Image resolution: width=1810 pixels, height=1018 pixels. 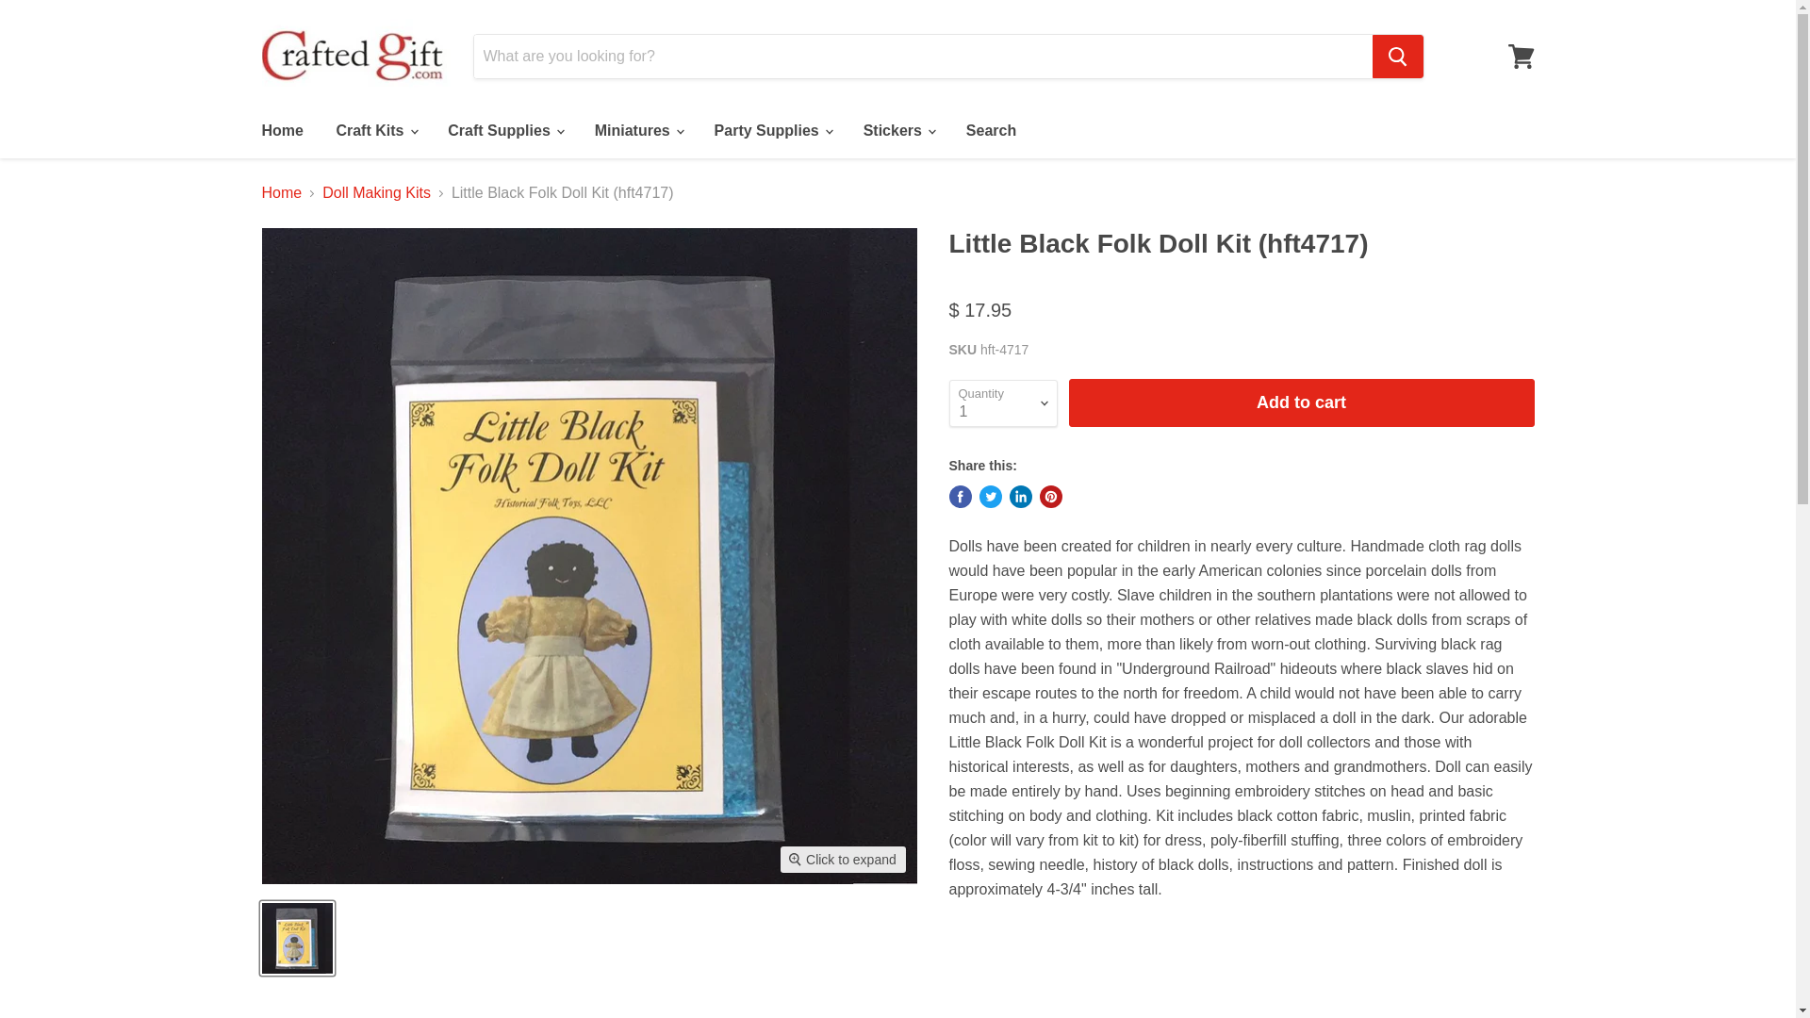 What do you see at coordinates (1521, 57) in the screenshot?
I see `View cart` at bounding box center [1521, 57].